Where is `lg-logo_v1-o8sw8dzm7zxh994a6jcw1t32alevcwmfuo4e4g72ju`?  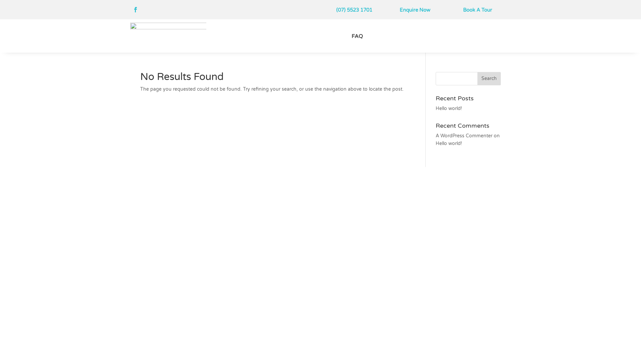 lg-logo_v1-o8sw8dzm7zxh994a6jcw1t32alevcwmfuo4e4g72ju is located at coordinates (168, 36).